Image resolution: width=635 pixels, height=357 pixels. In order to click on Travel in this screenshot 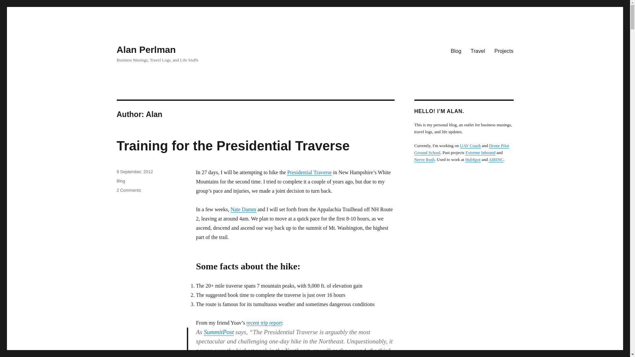, I will do `click(128, 190)`.